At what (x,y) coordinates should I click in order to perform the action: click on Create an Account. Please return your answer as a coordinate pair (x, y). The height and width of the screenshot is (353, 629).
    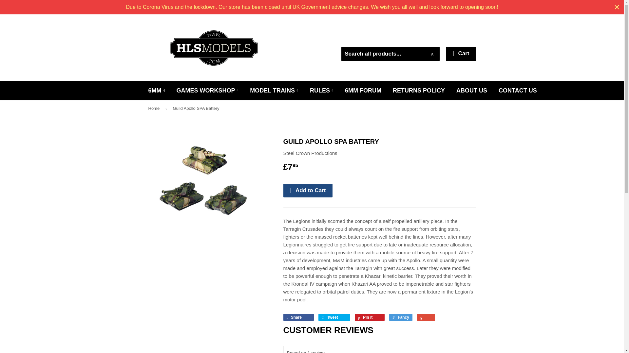
    Looking at the image, I should click on (457, 39).